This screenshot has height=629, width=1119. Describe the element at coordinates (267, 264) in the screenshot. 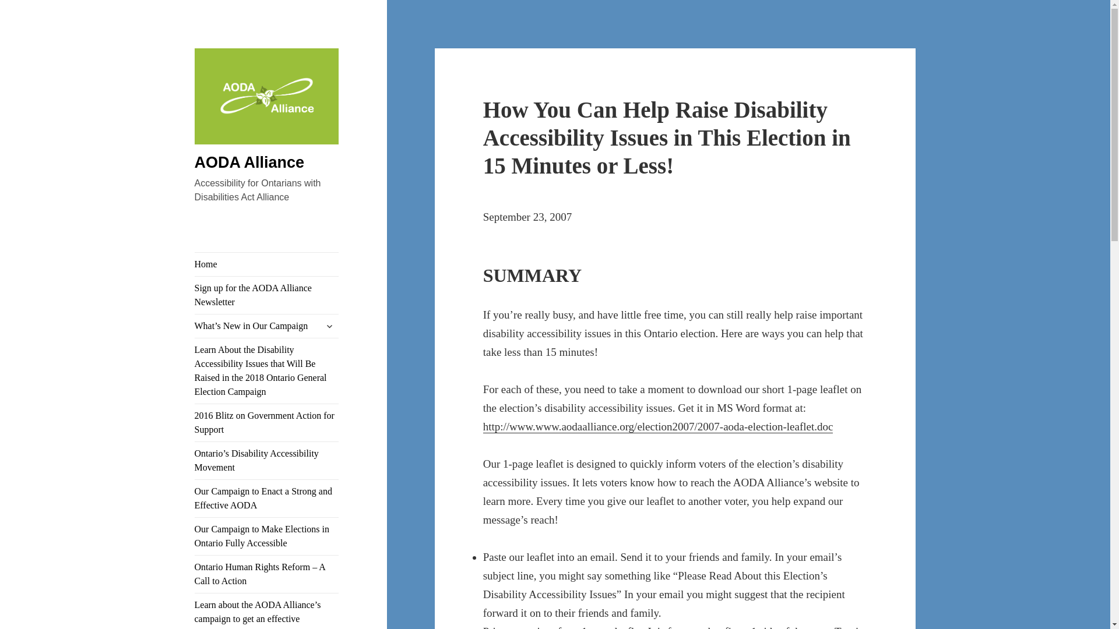

I see `Home` at that location.